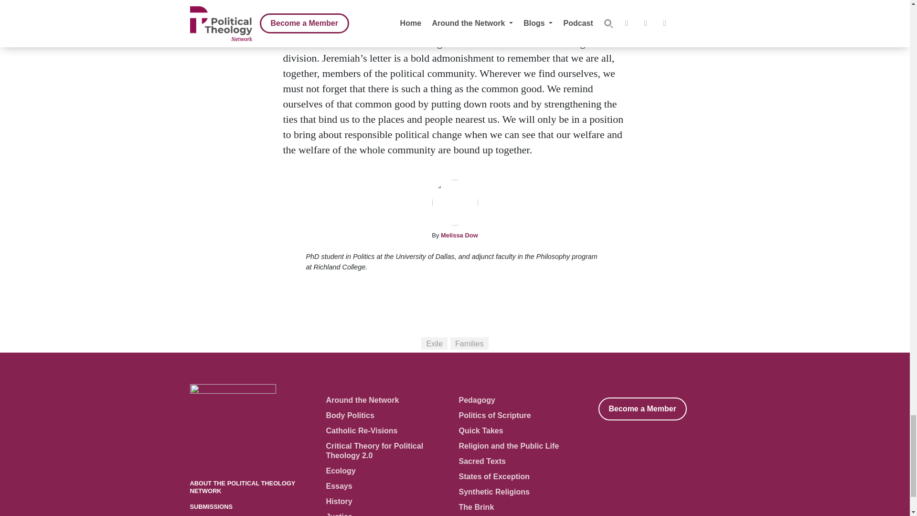 The image size is (917, 516). Describe the element at coordinates (469, 344) in the screenshot. I see `View all posts in families` at that location.